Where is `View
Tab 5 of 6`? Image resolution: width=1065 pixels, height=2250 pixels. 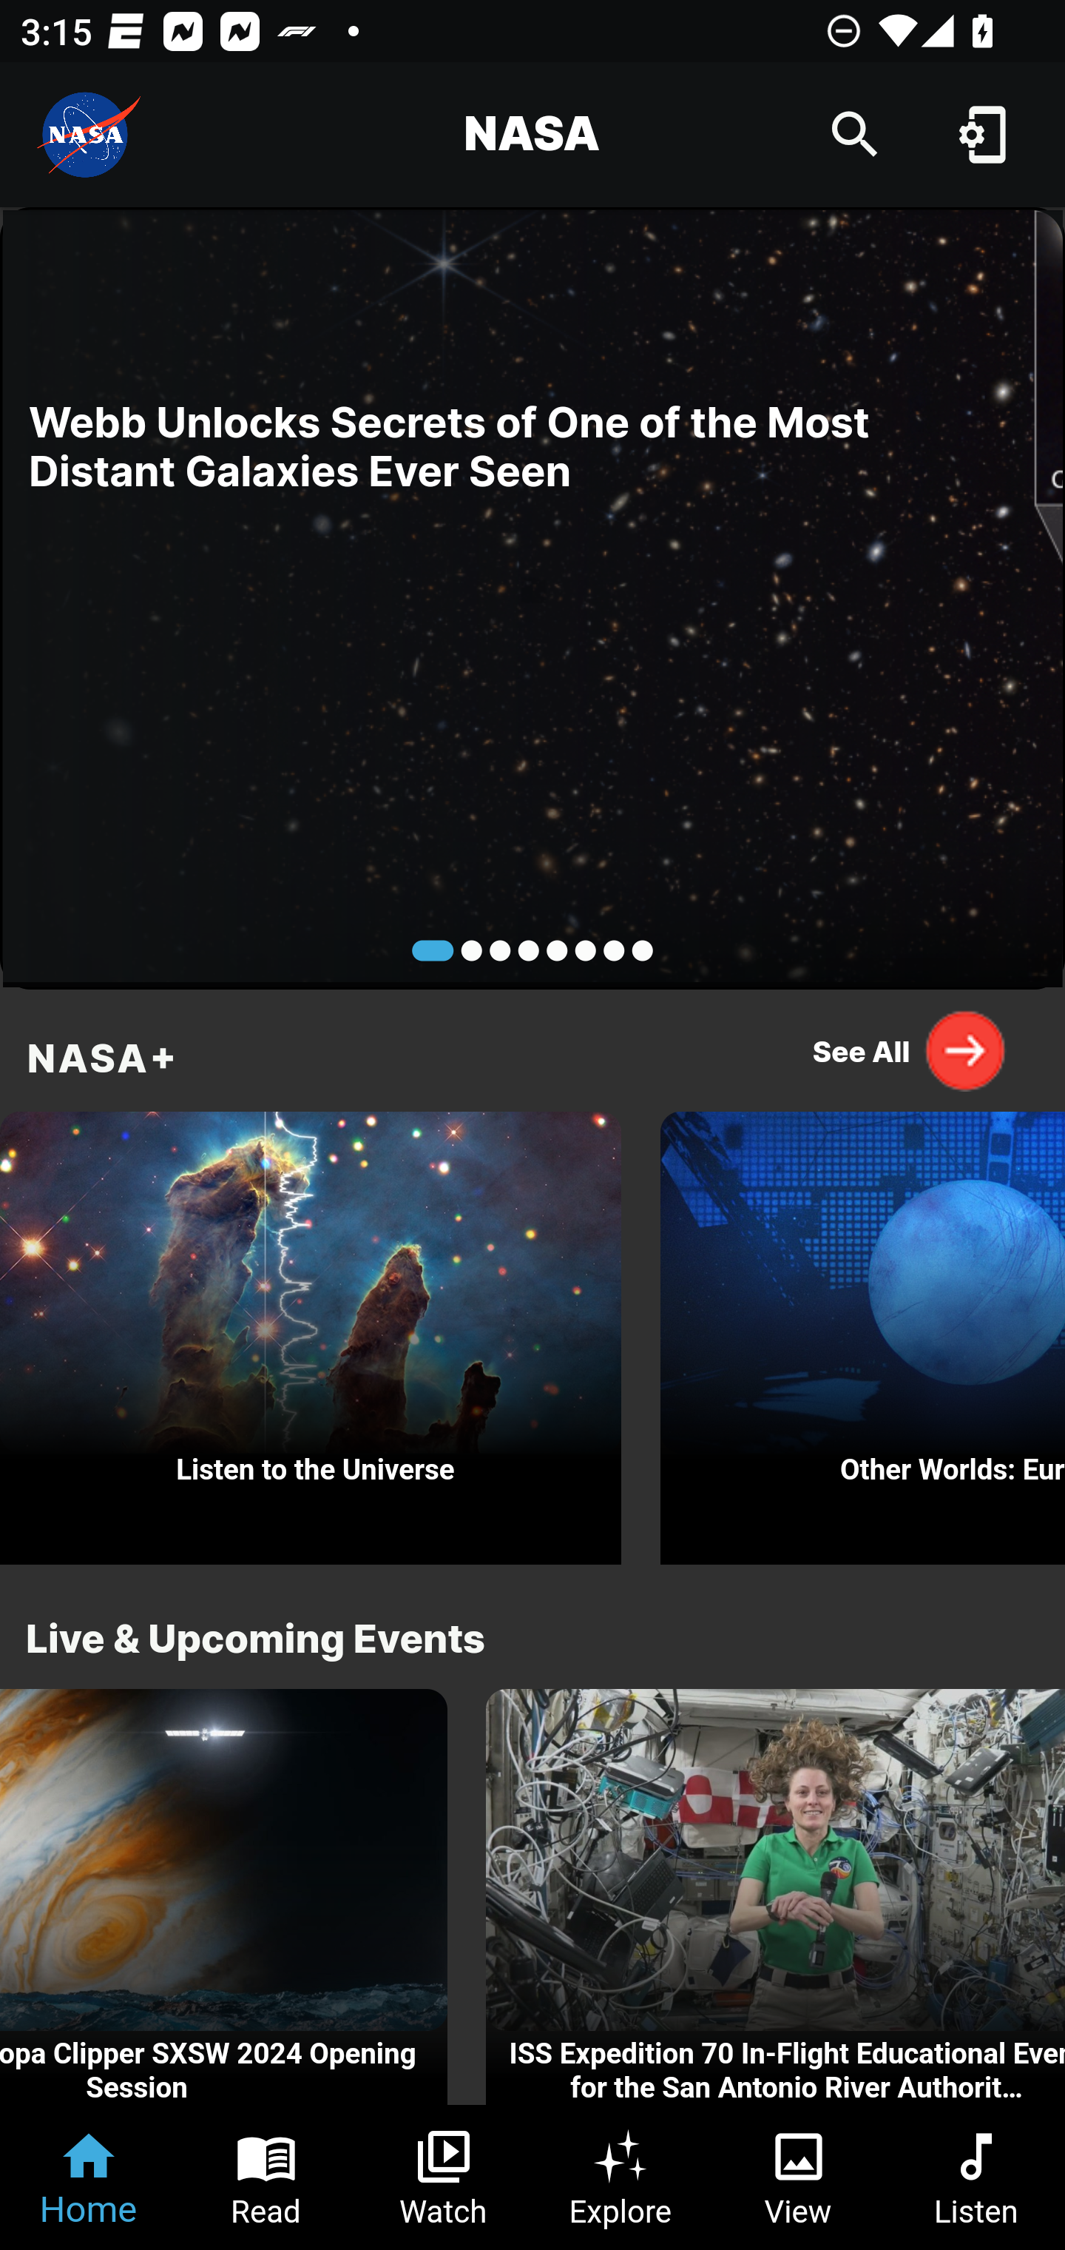 View
Tab 5 of 6 is located at coordinates (799, 2177).